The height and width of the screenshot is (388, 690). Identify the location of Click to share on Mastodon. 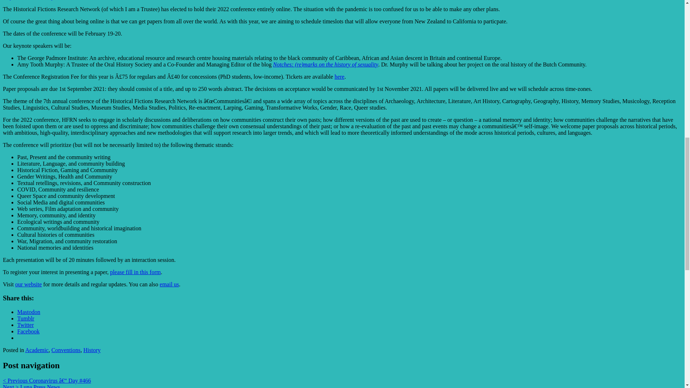
(29, 312).